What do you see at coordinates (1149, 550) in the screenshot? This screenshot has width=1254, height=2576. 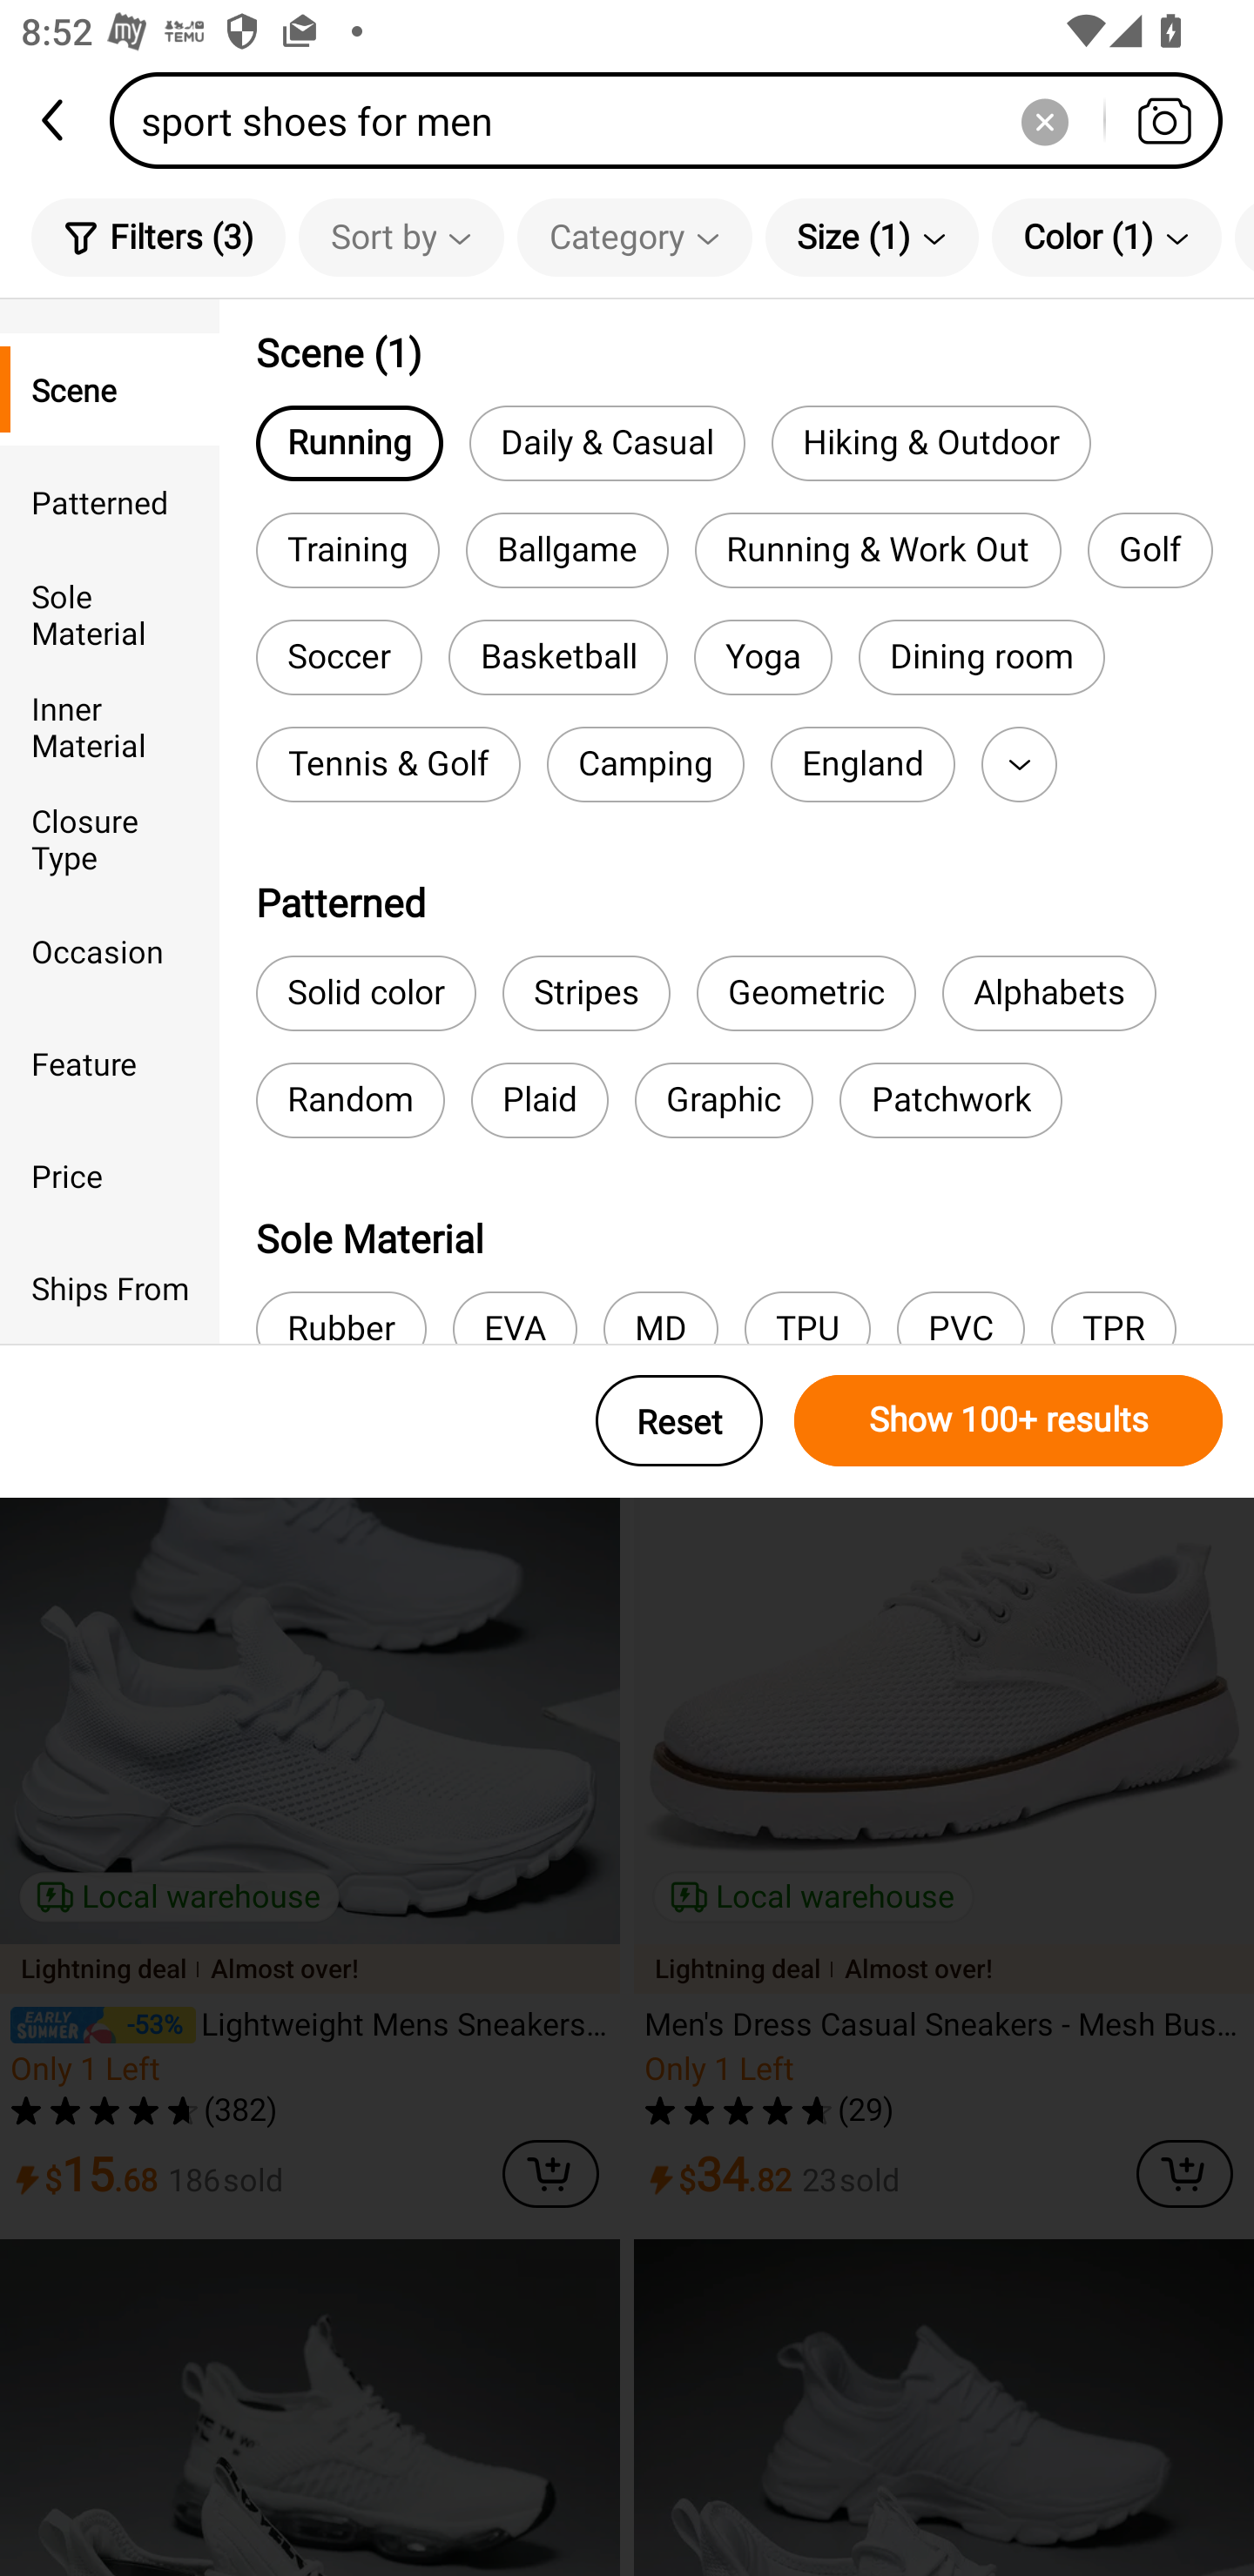 I see `Golf` at bounding box center [1149, 550].